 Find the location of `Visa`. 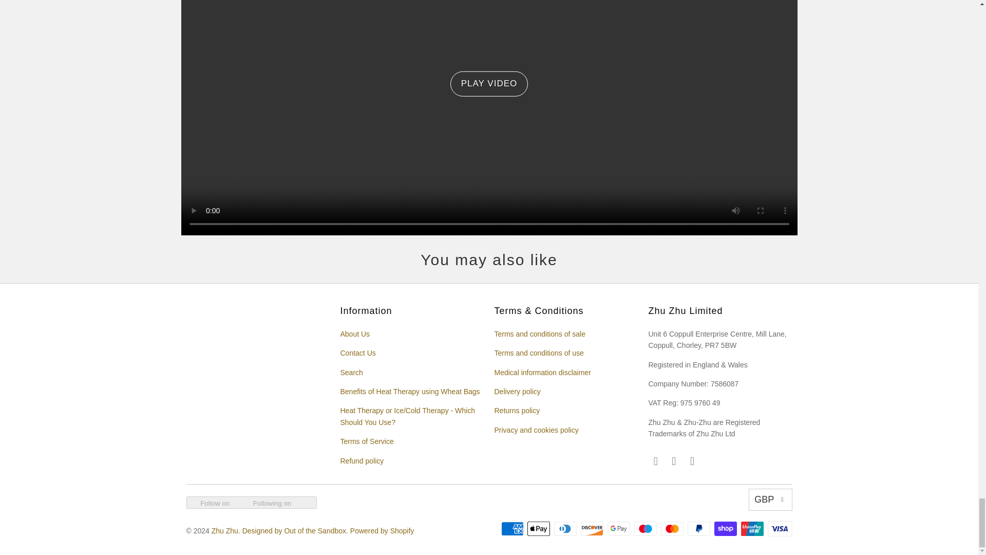

Visa is located at coordinates (779, 529).